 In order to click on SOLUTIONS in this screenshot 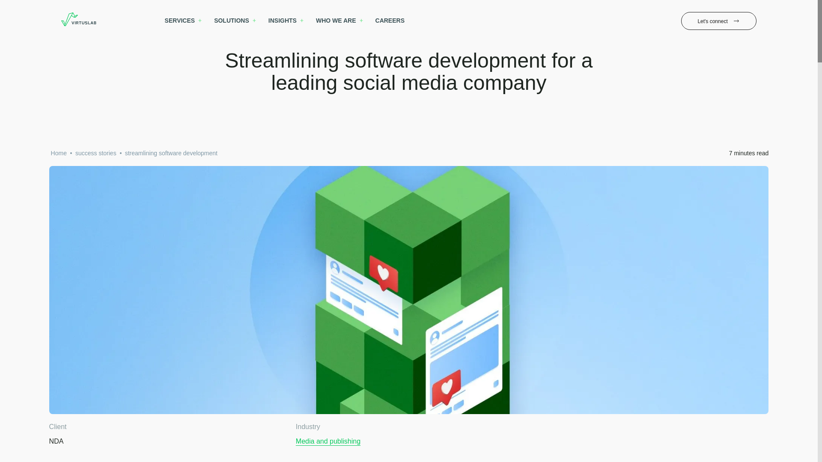, I will do `click(235, 21)`.